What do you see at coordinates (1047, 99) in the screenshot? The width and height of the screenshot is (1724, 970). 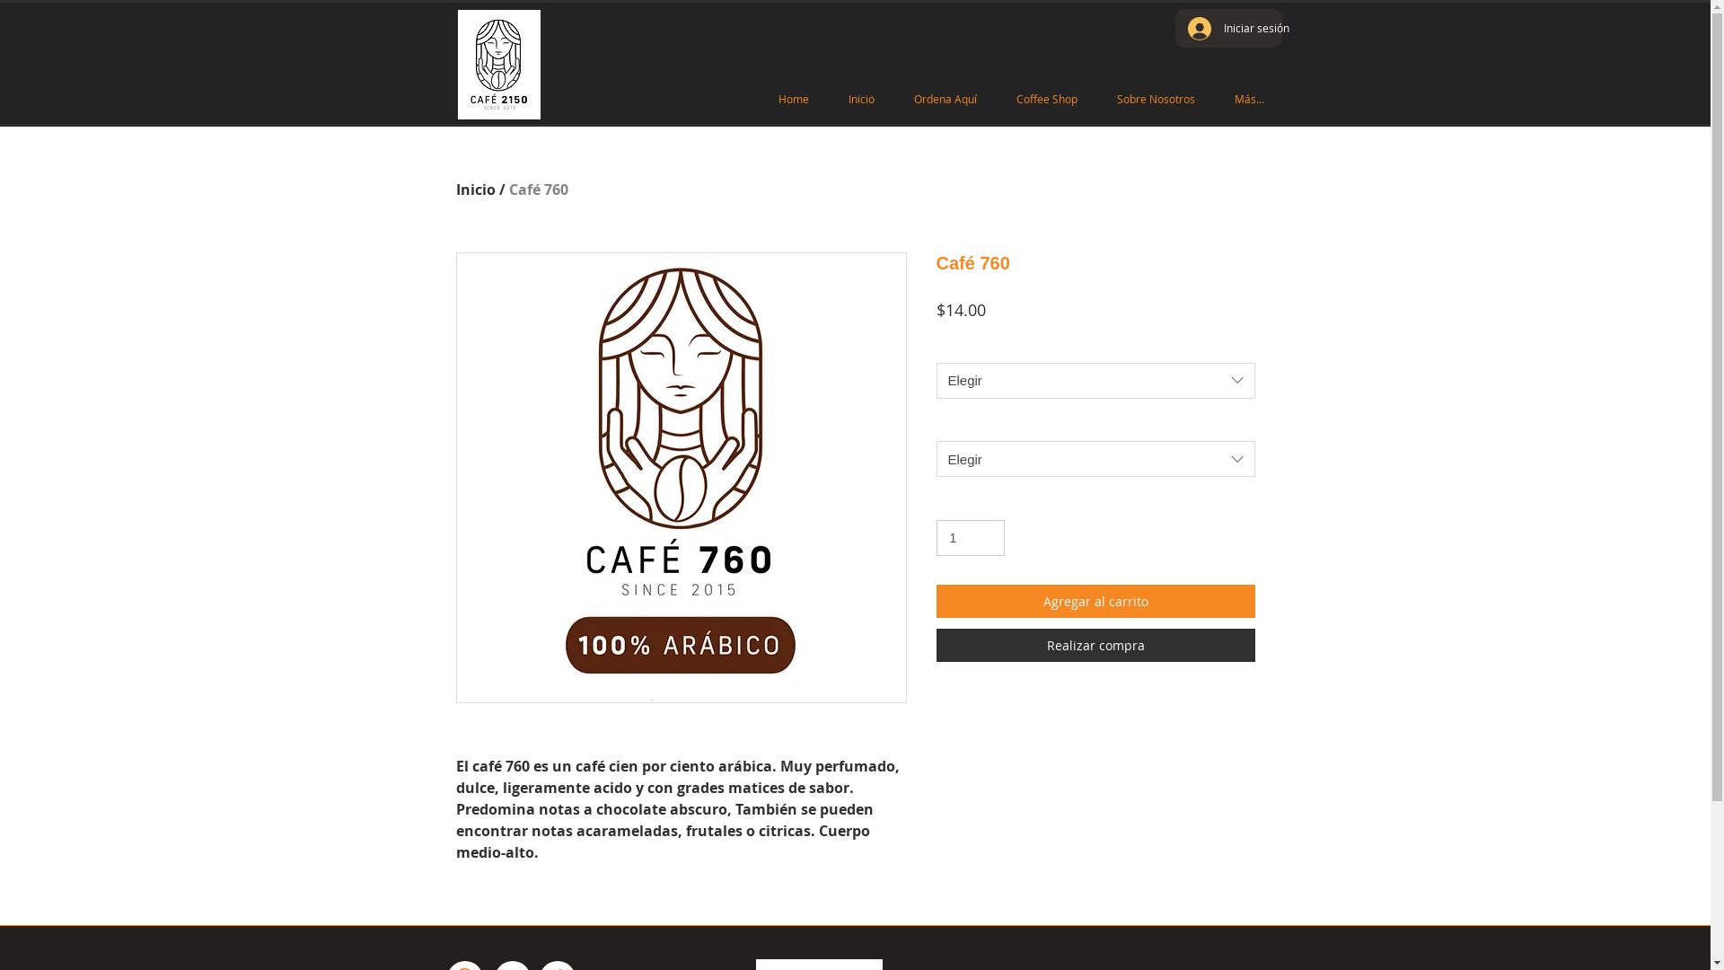 I see `Coffee Shop` at bounding box center [1047, 99].